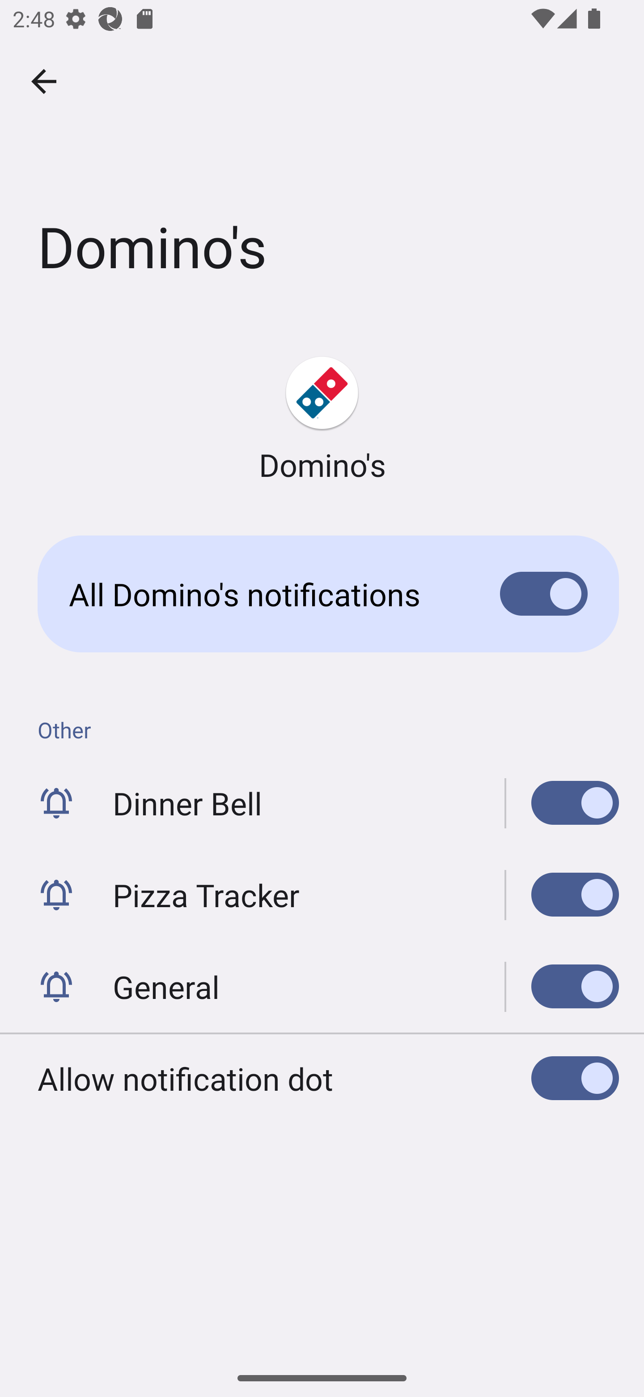  I want to click on General, so click(562, 986).